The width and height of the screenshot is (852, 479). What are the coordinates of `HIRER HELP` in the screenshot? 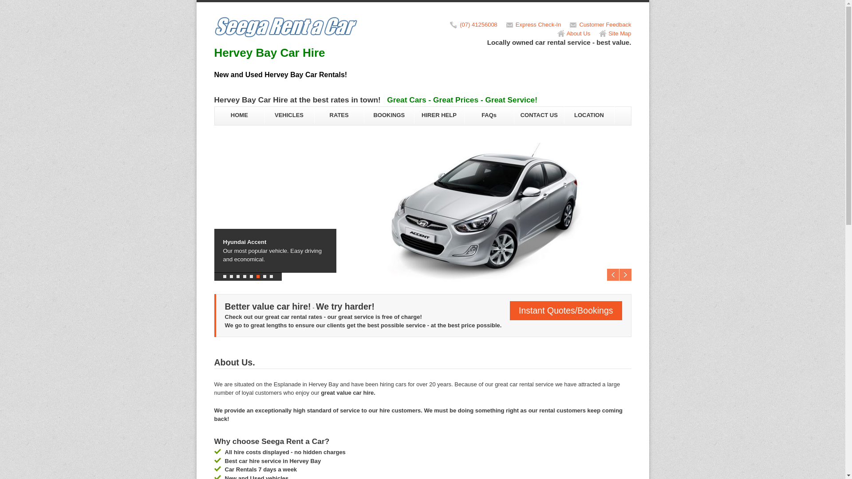 It's located at (439, 115).